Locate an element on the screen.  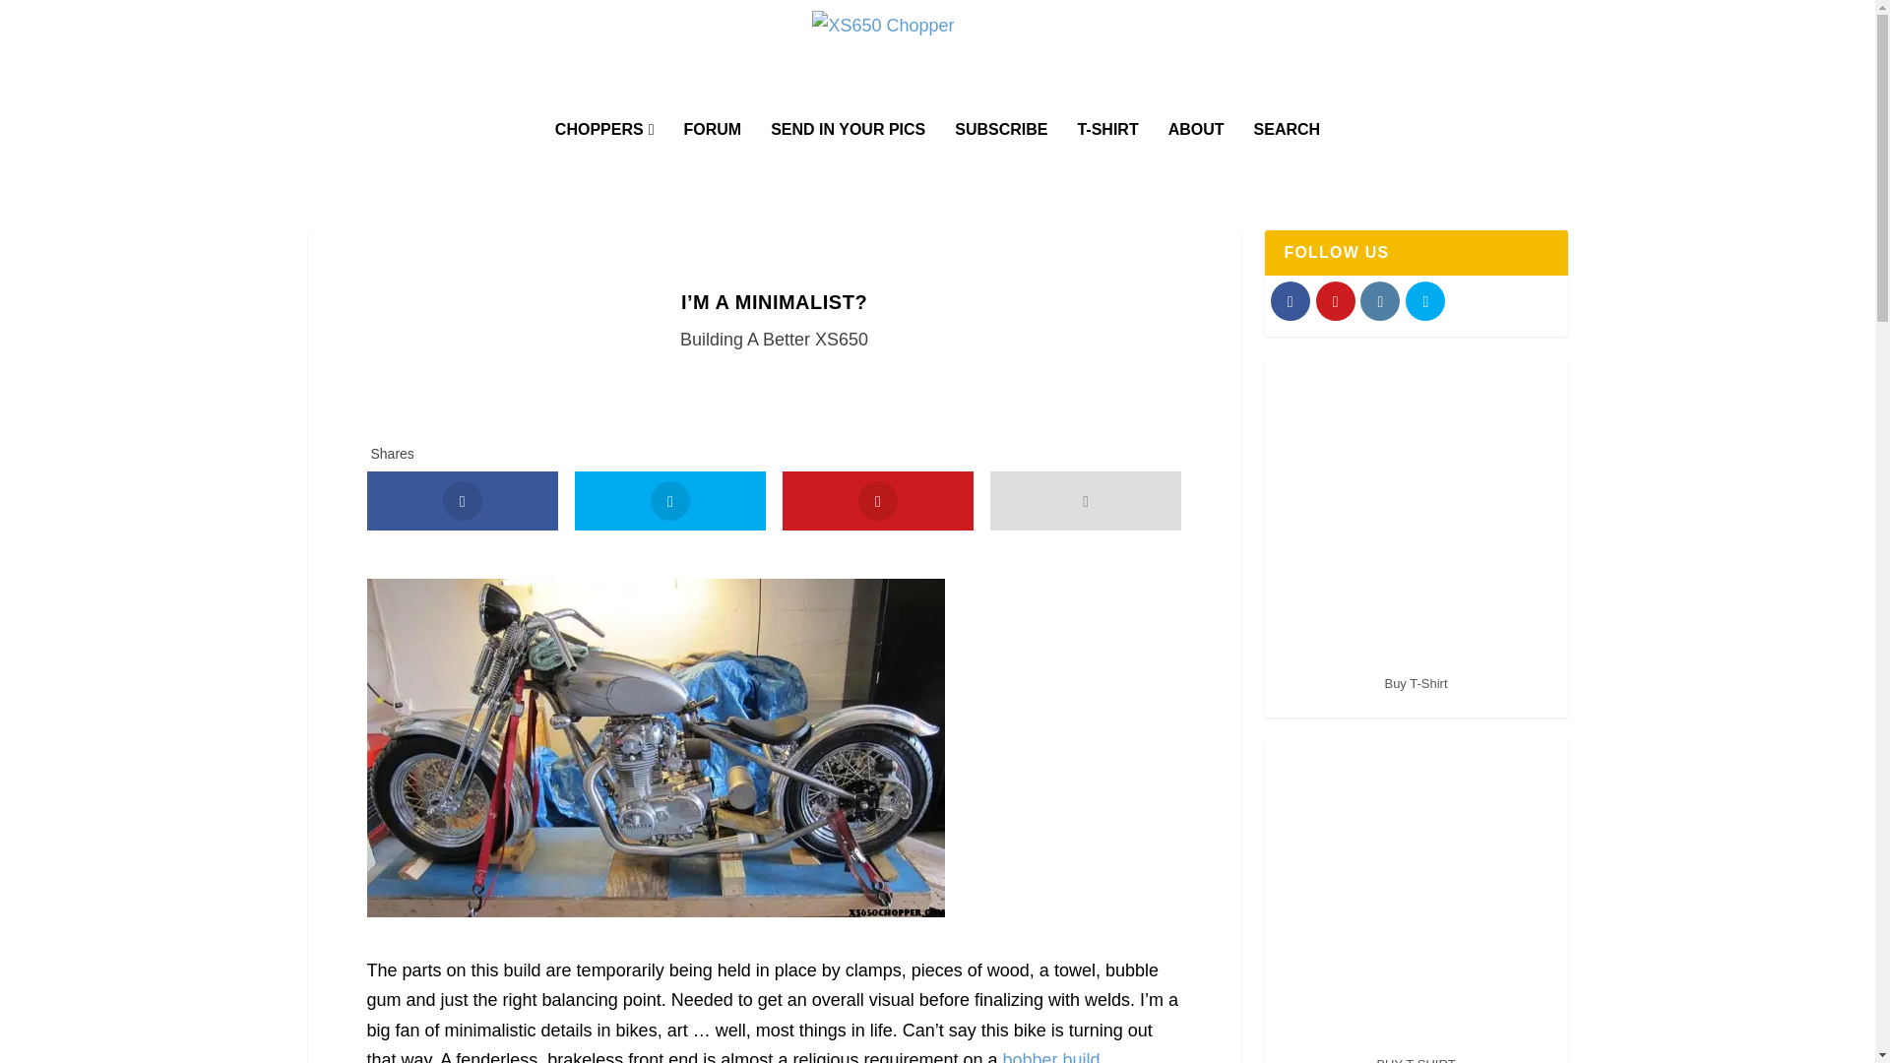
SUBSCRIBE is located at coordinates (1000, 156).